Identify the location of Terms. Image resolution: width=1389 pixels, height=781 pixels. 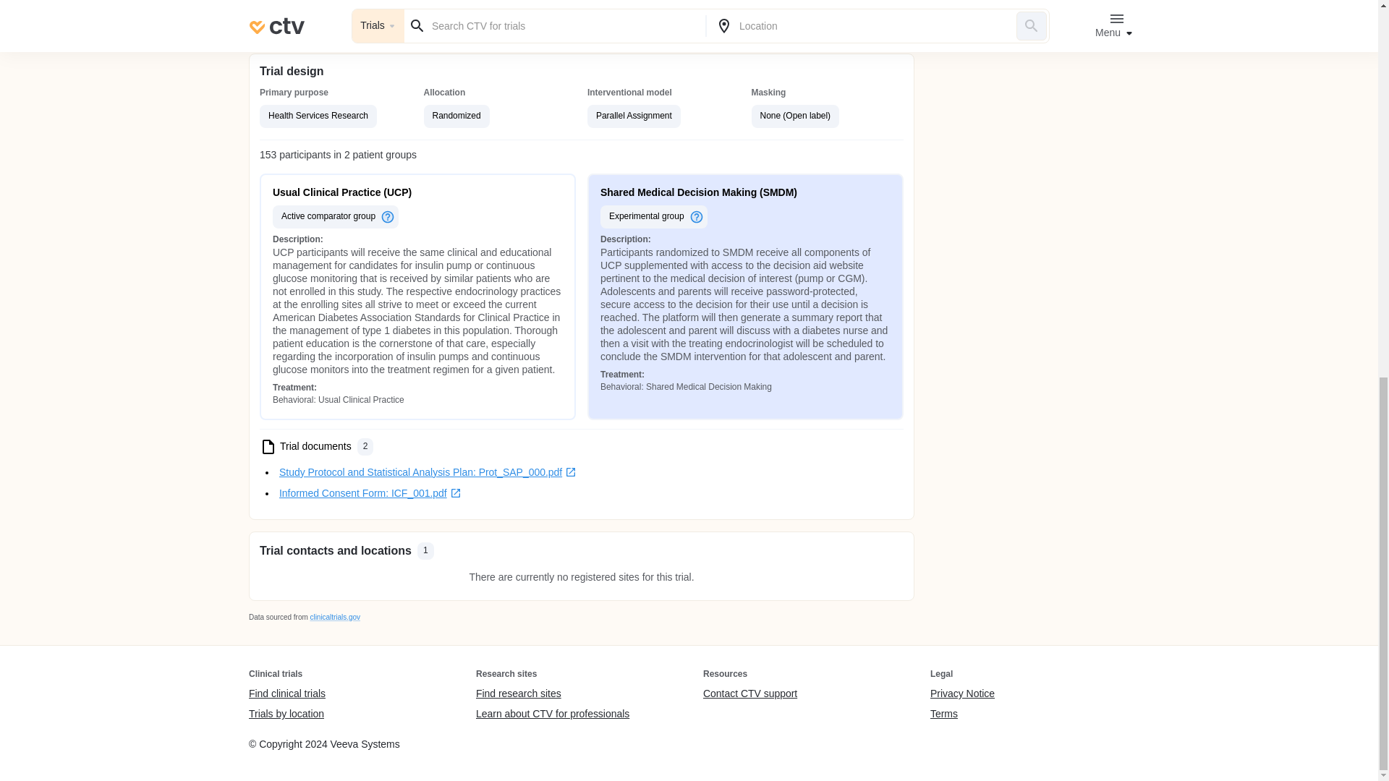
(962, 714).